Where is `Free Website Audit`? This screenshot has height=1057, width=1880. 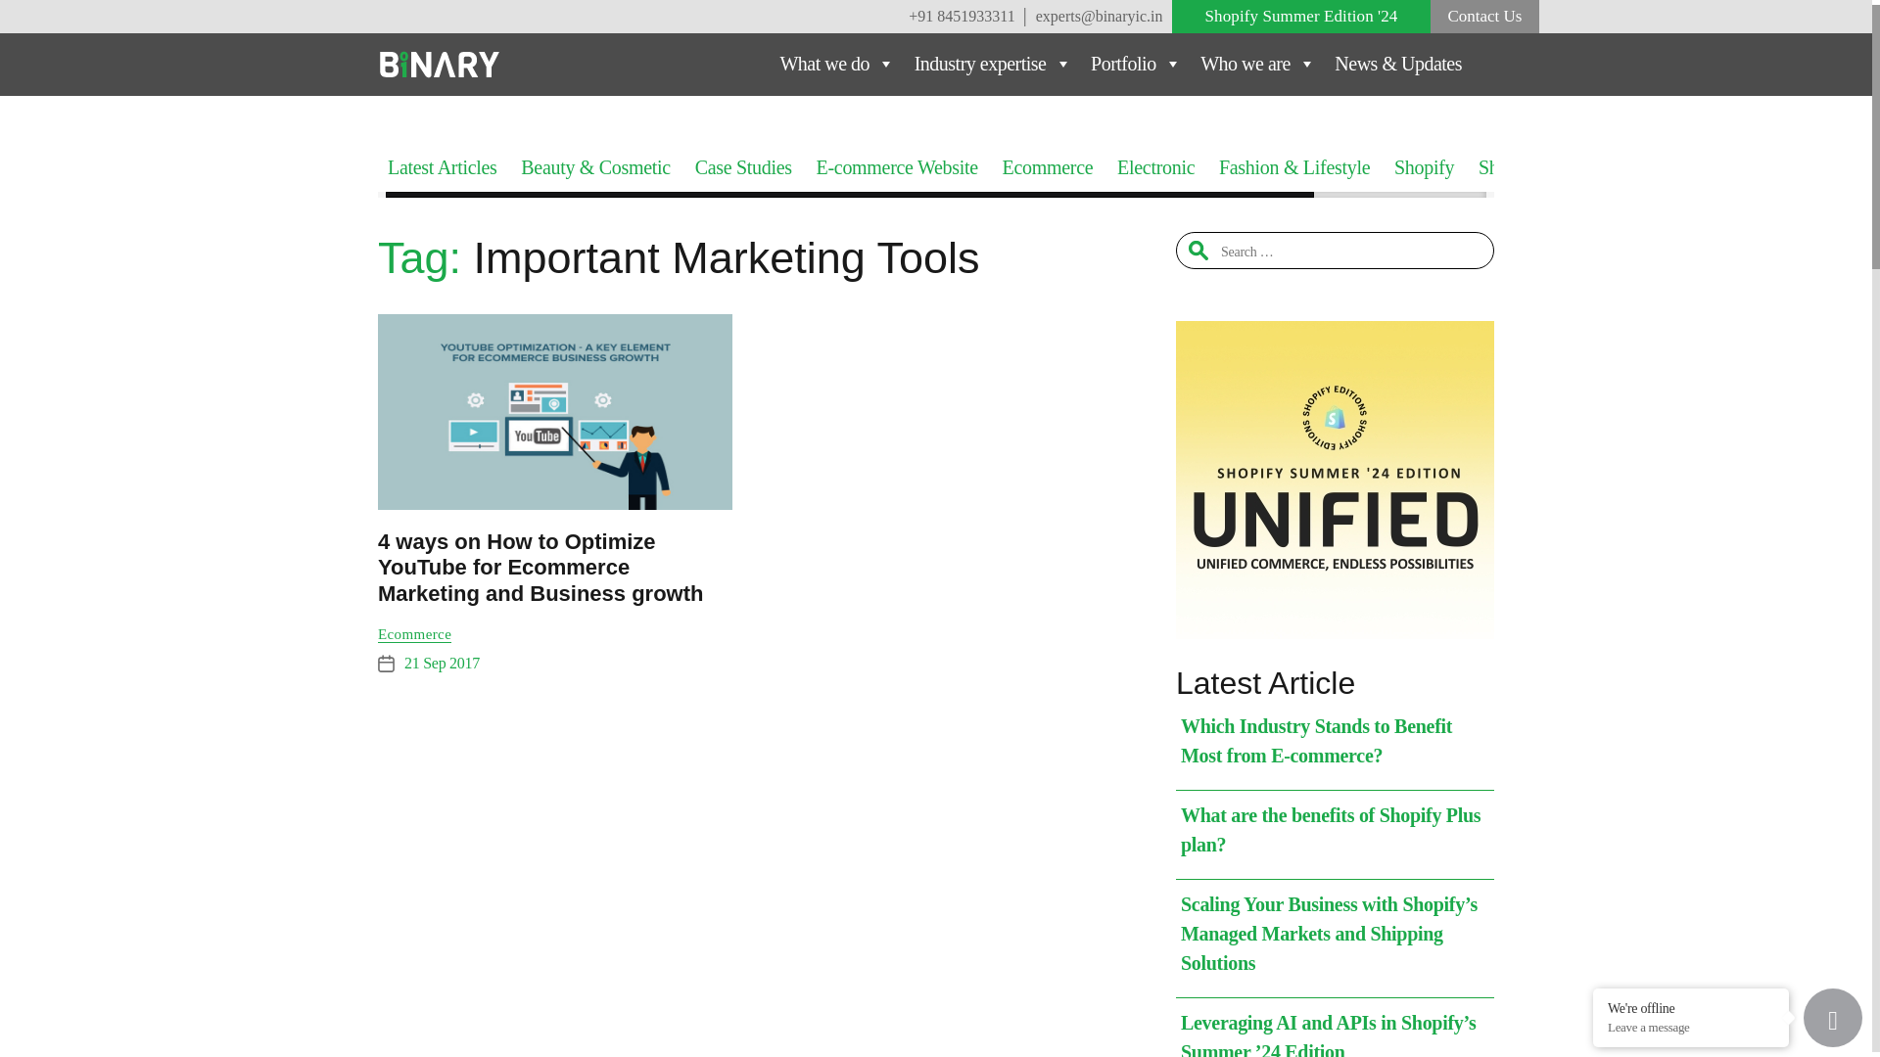
Free Website Audit is located at coordinates (1300, 16).